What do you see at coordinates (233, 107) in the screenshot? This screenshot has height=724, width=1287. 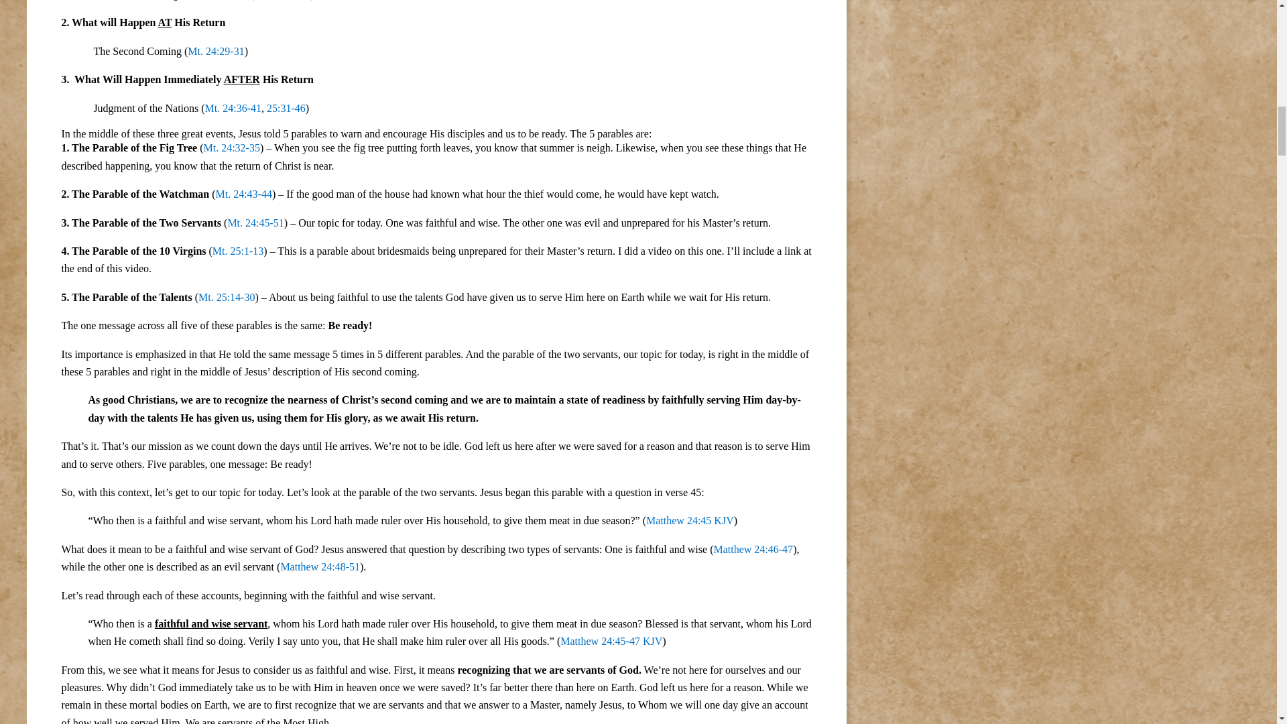 I see `Mt. 24:36-41` at bounding box center [233, 107].